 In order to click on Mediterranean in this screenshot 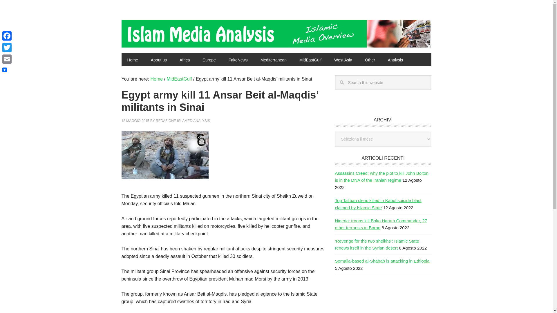, I will do `click(273, 59)`.